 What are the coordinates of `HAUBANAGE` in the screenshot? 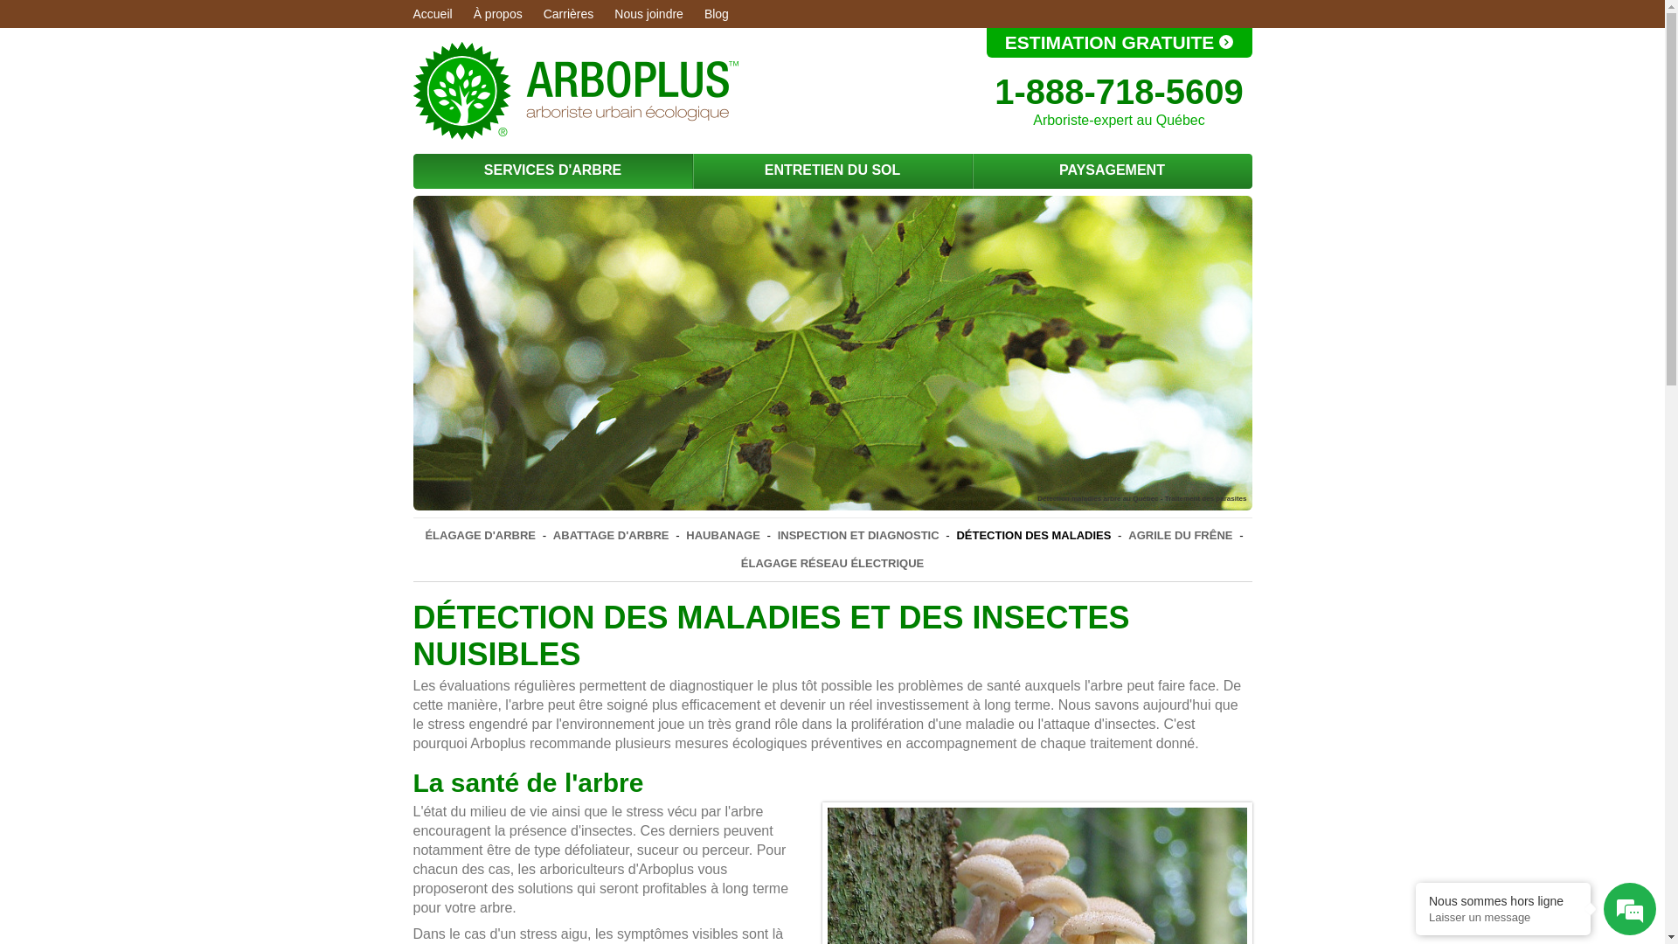 It's located at (724, 535).